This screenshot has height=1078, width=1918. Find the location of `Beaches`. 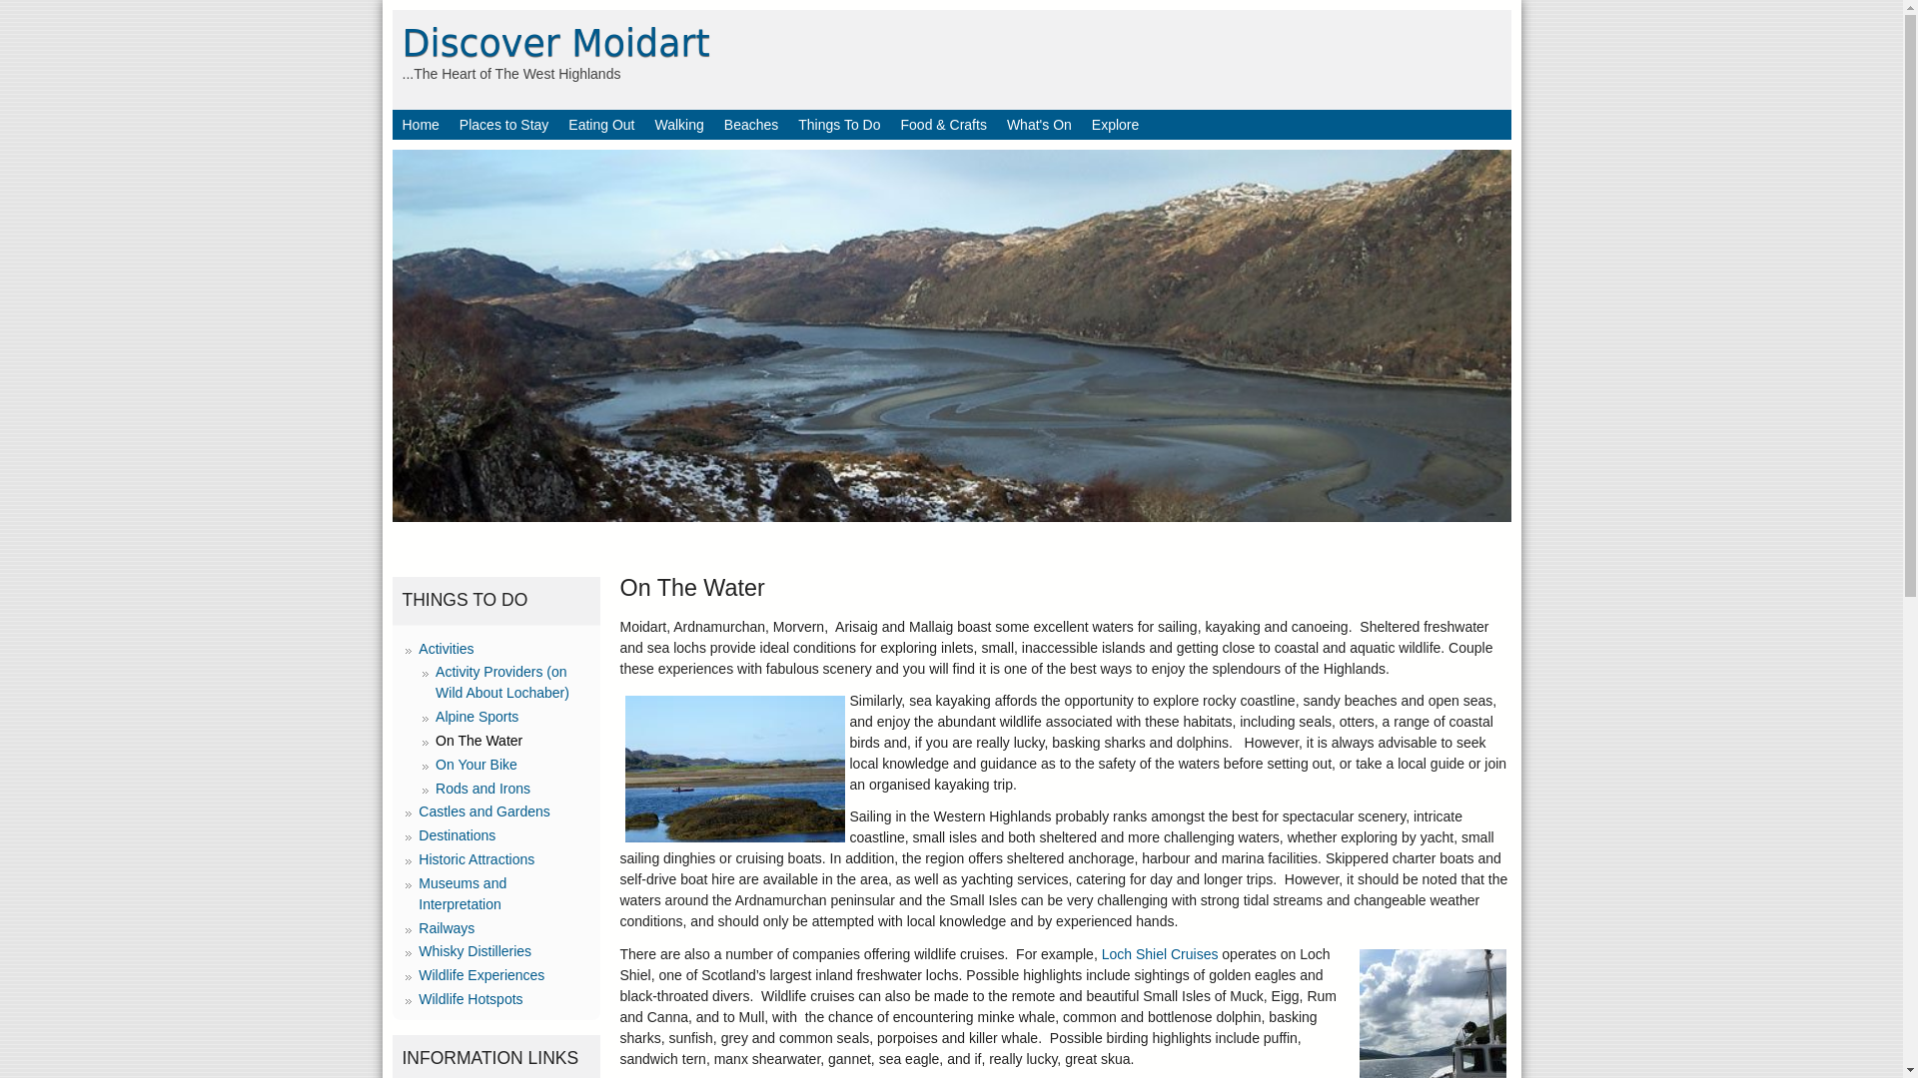

Beaches is located at coordinates (751, 125).